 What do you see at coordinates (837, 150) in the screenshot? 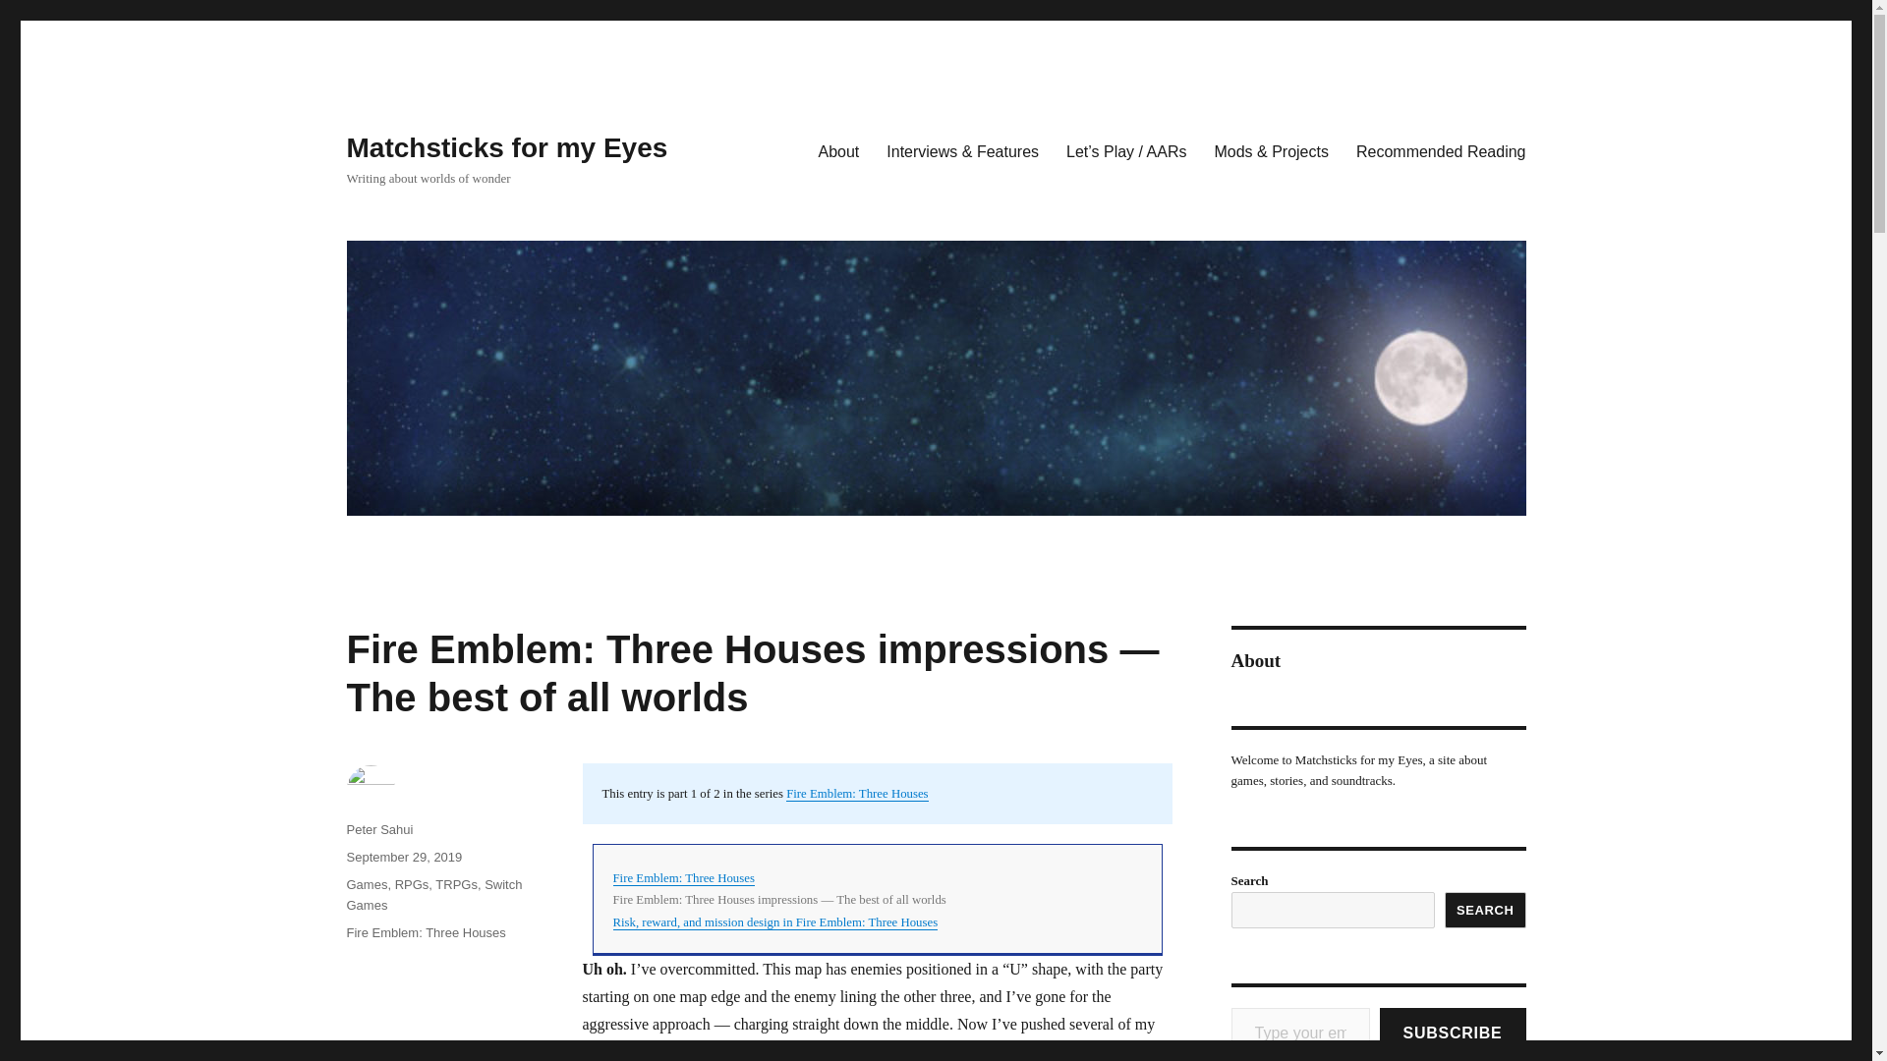
I see `About` at bounding box center [837, 150].